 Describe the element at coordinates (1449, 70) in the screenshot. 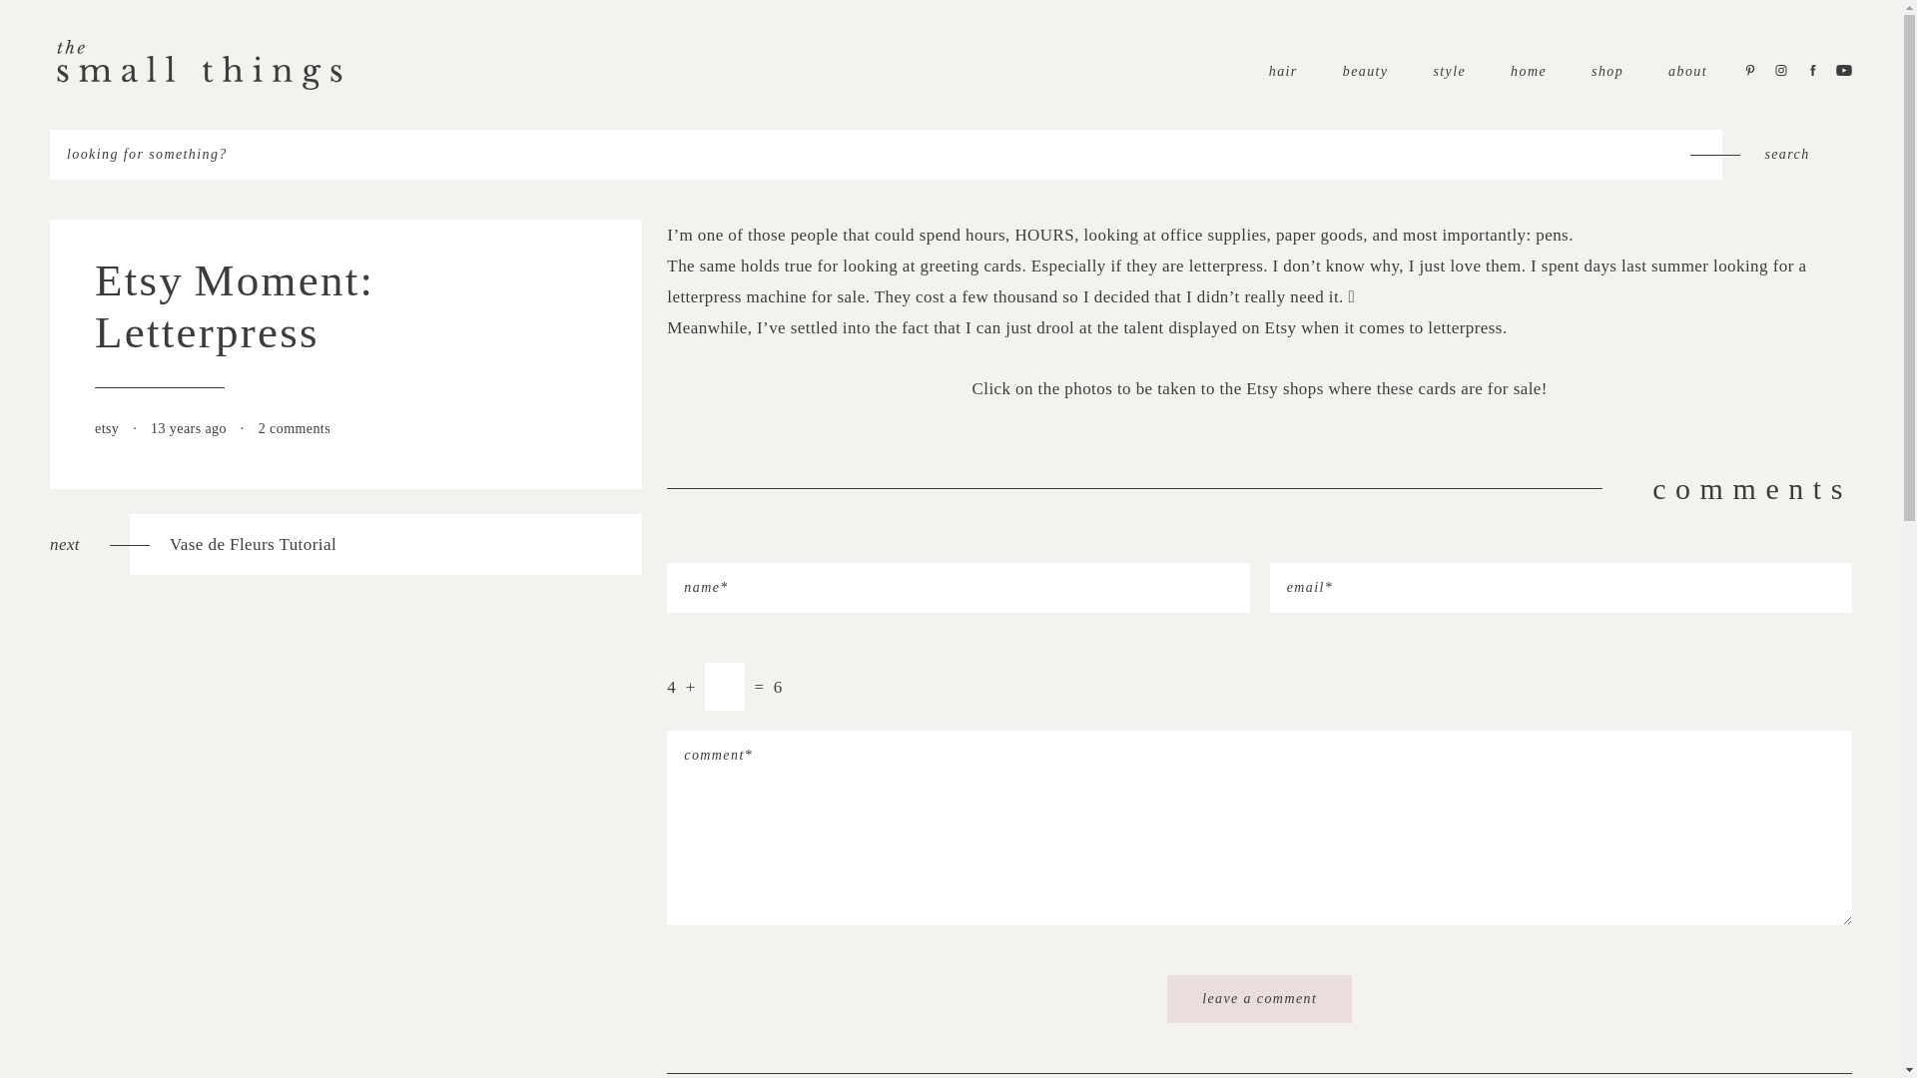

I see `style` at that location.